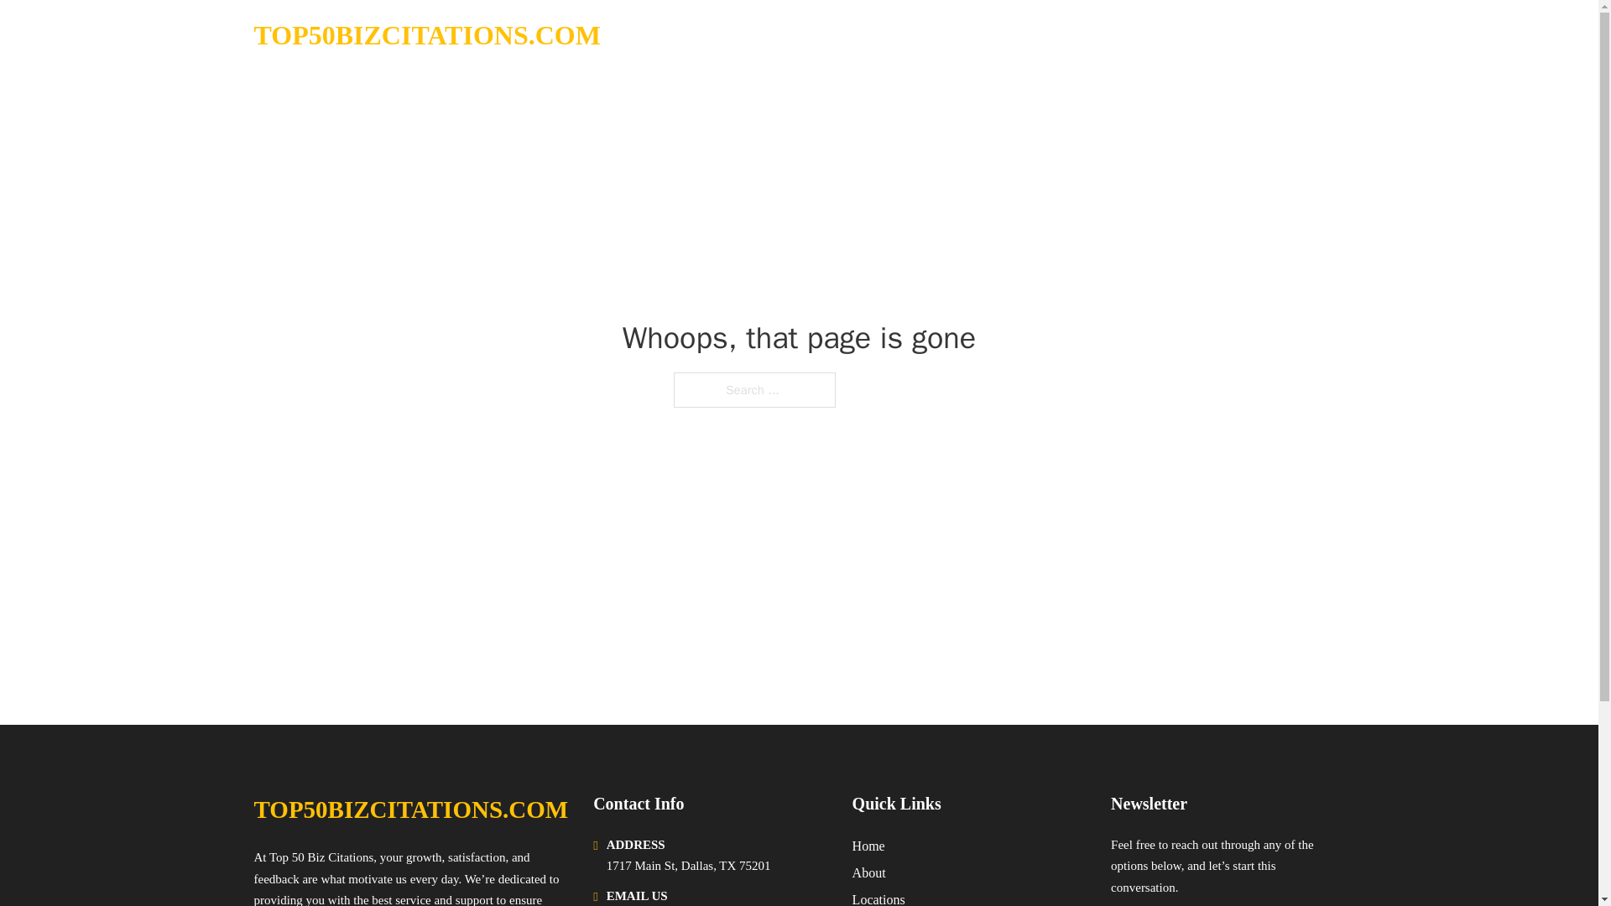 This screenshot has height=906, width=1611. What do you see at coordinates (869, 872) in the screenshot?
I see `About` at bounding box center [869, 872].